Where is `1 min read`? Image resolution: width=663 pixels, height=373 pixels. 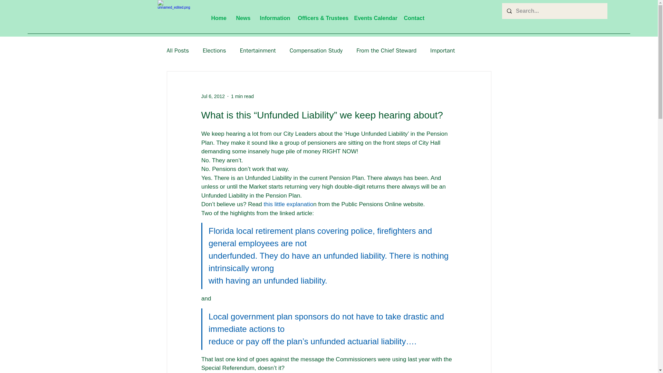
1 min read is located at coordinates (242, 96).